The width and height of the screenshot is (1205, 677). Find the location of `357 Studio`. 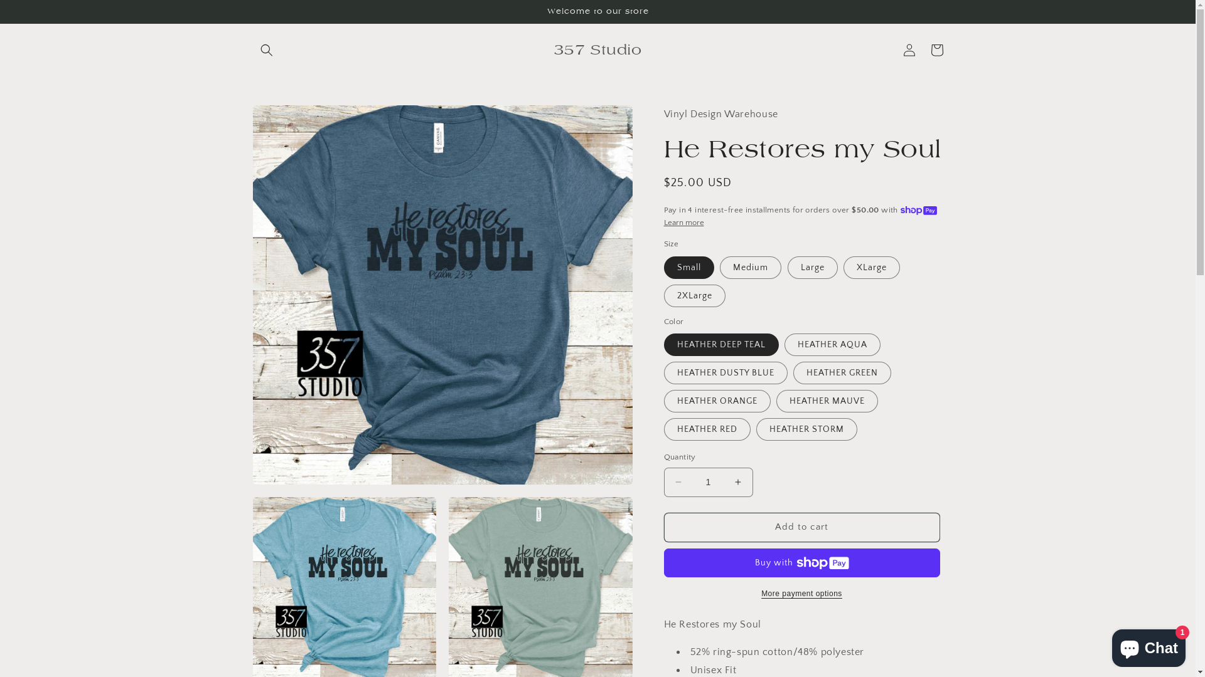

357 Studio is located at coordinates (597, 50).